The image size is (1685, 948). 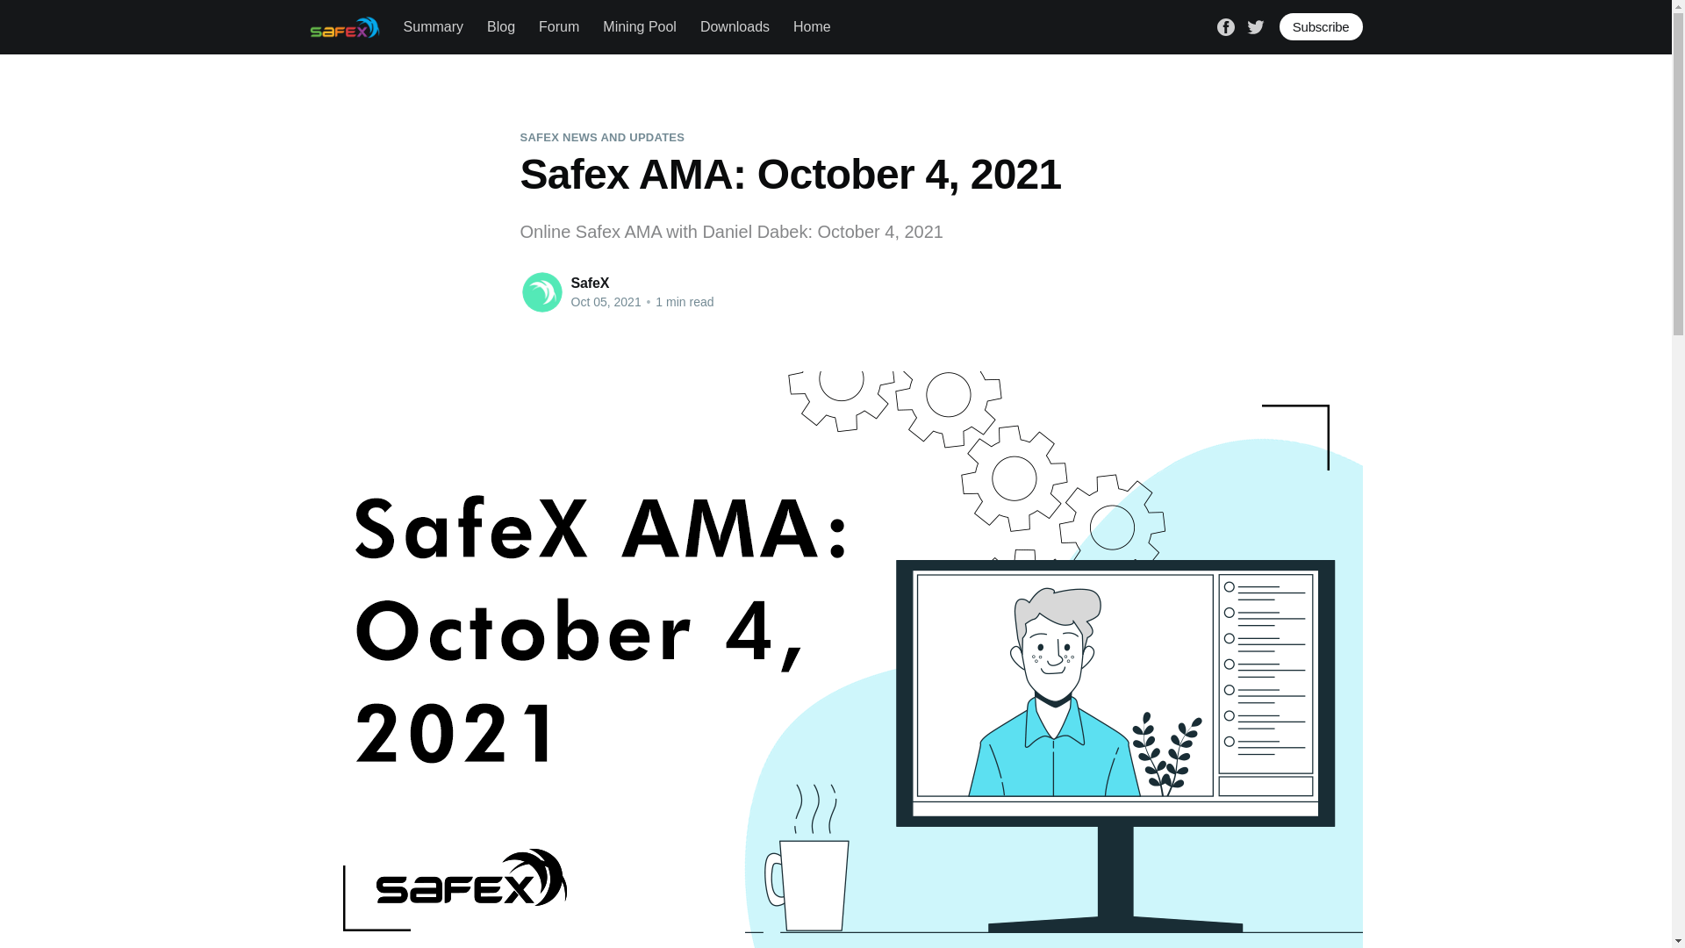 I want to click on Subscribe, so click(x=1321, y=26).